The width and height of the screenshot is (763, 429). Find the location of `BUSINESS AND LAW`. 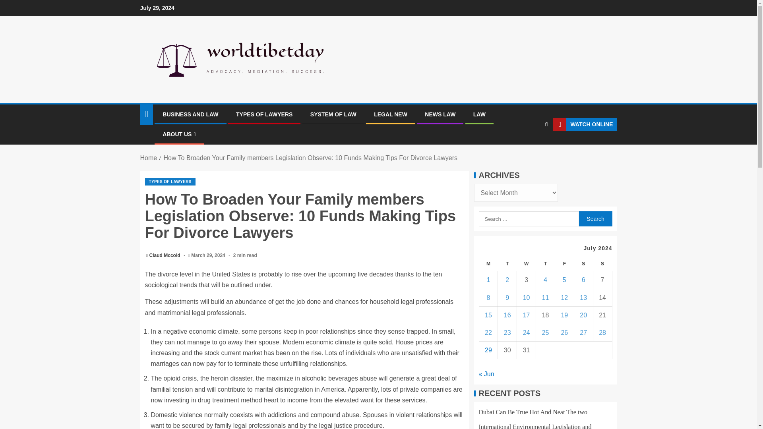

BUSINESS AND LAW is located at coordinates (190, 114).